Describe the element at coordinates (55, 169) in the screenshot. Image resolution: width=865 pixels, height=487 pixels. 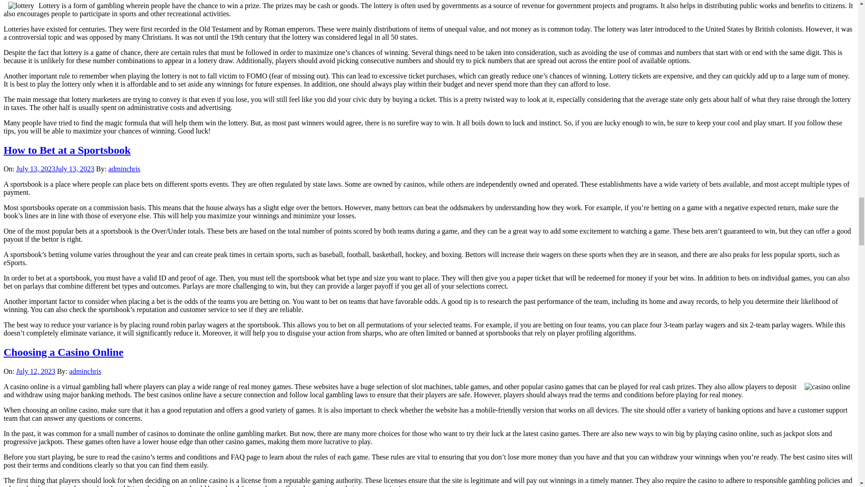
I see `July 13, 2023July 13, 2023` at that location.